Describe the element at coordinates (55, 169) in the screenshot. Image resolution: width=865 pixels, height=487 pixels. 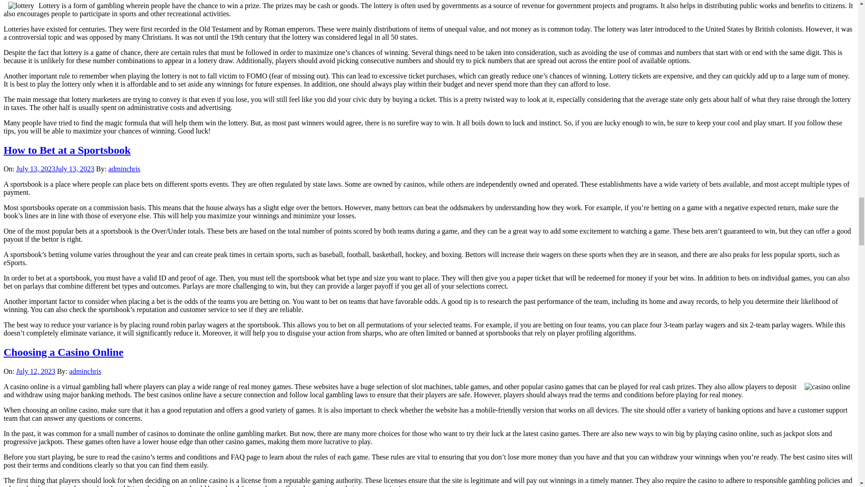
I see `July 13, 2023July 13, 2023` at that location.